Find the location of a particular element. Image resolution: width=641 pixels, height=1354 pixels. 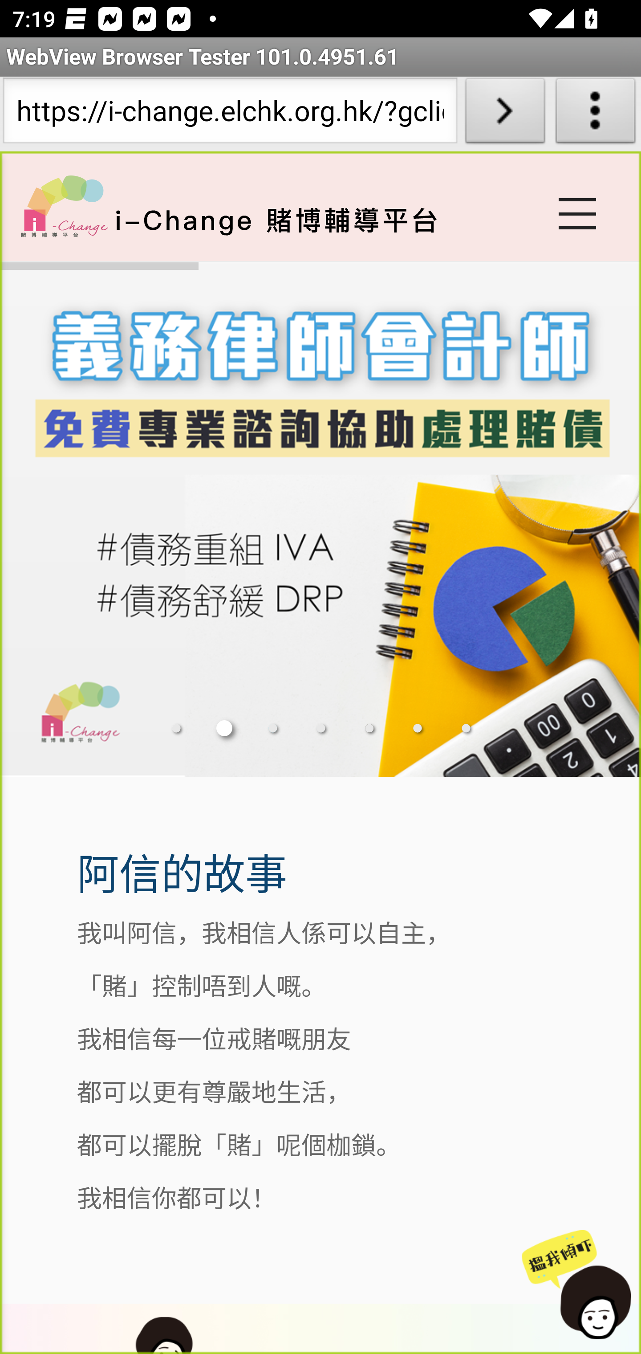

Home is located at coordinates (64, 206).